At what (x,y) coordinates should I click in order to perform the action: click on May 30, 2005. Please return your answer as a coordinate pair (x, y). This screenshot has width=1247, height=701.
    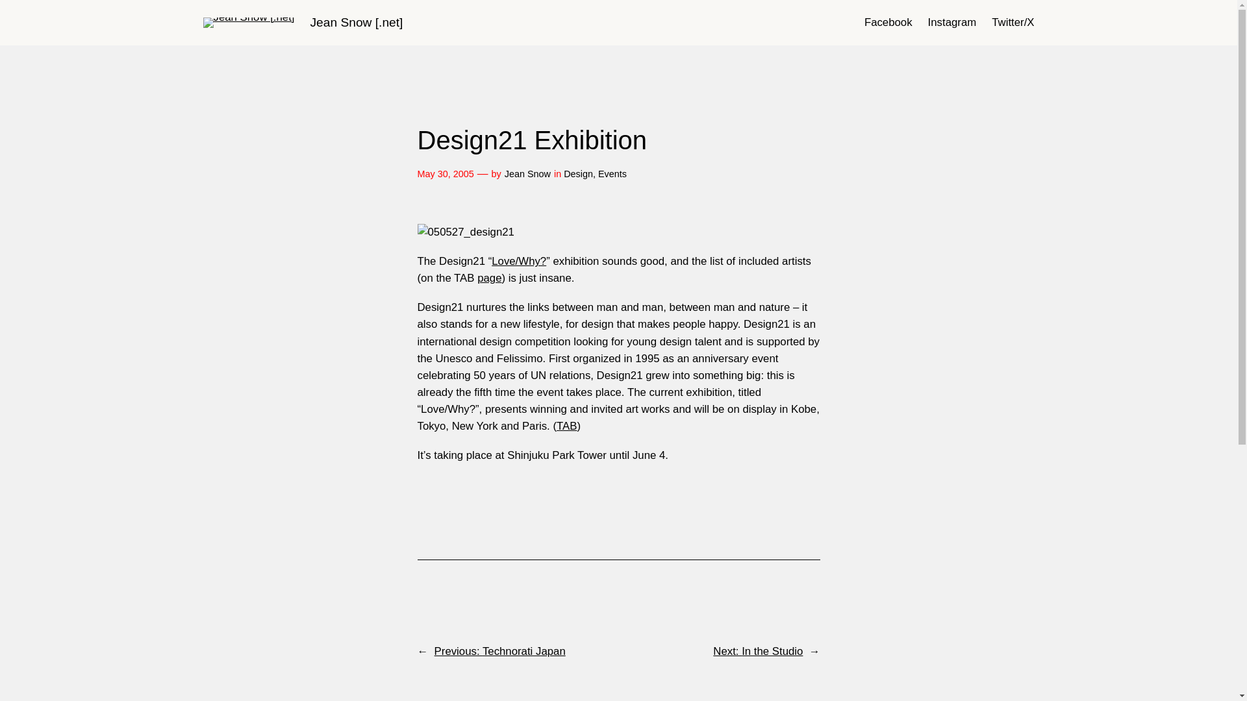
    Looking at the image, I should click on (445, 174).